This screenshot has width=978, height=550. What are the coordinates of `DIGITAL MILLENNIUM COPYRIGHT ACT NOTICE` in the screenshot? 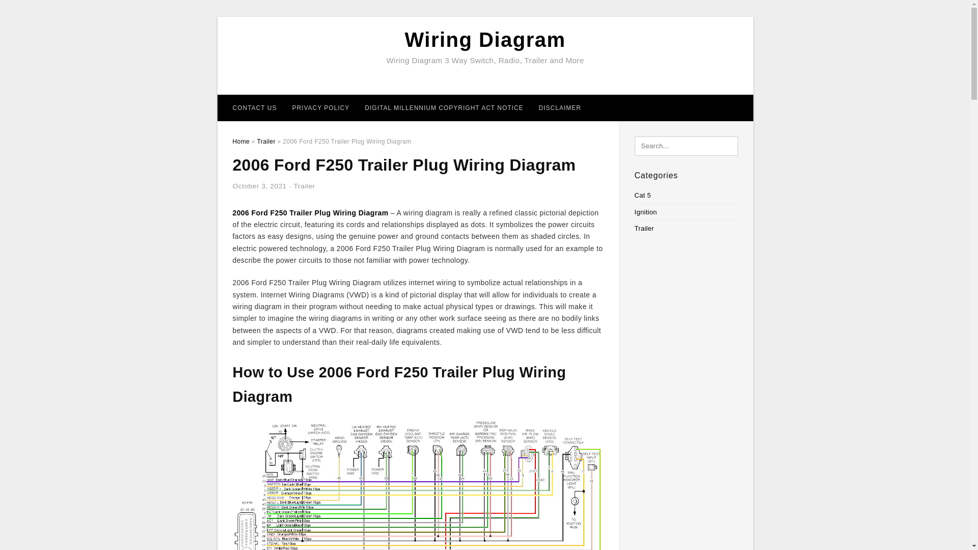 It's located at (444, 107).